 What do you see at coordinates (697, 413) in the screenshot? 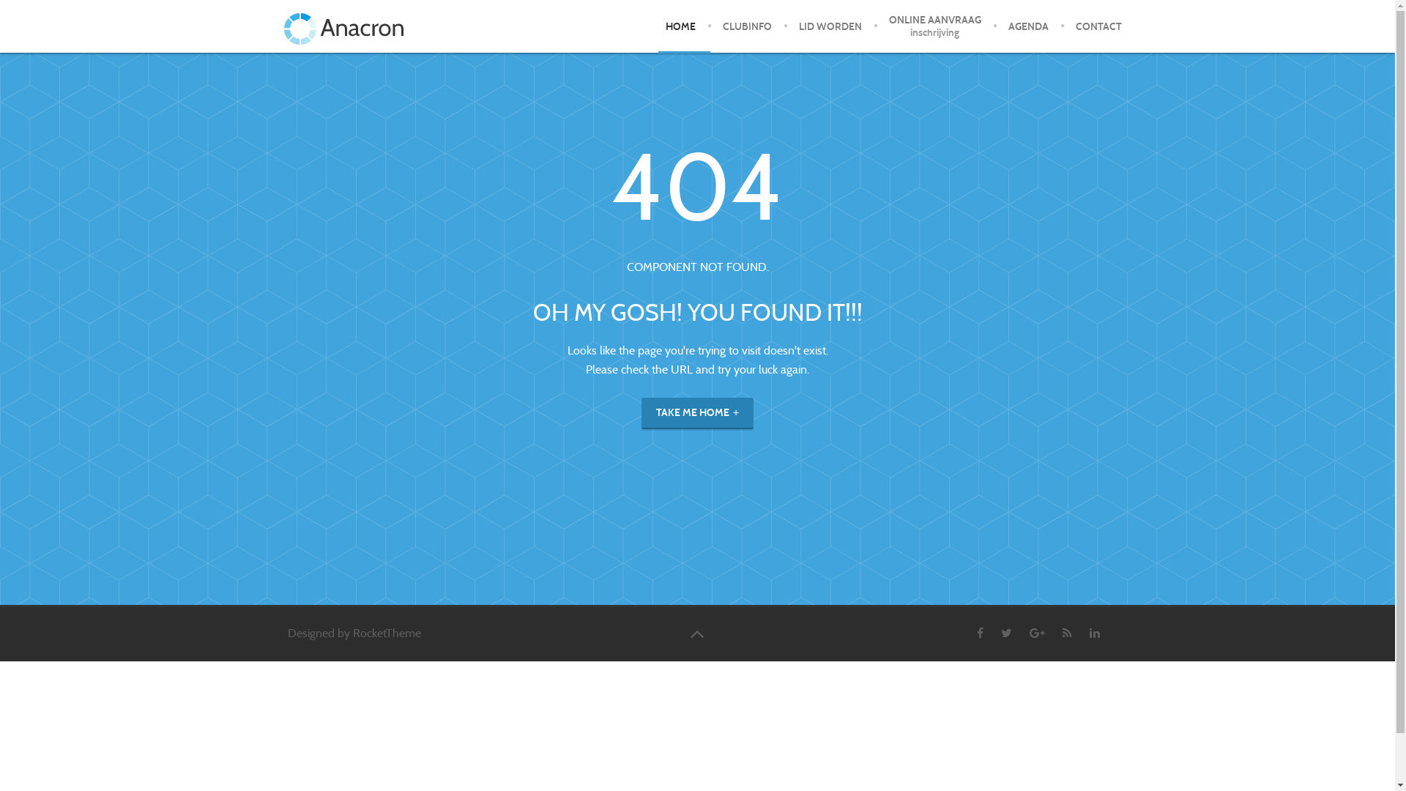
I see `TAKE ME HOME` at bounding box center [697, 413].